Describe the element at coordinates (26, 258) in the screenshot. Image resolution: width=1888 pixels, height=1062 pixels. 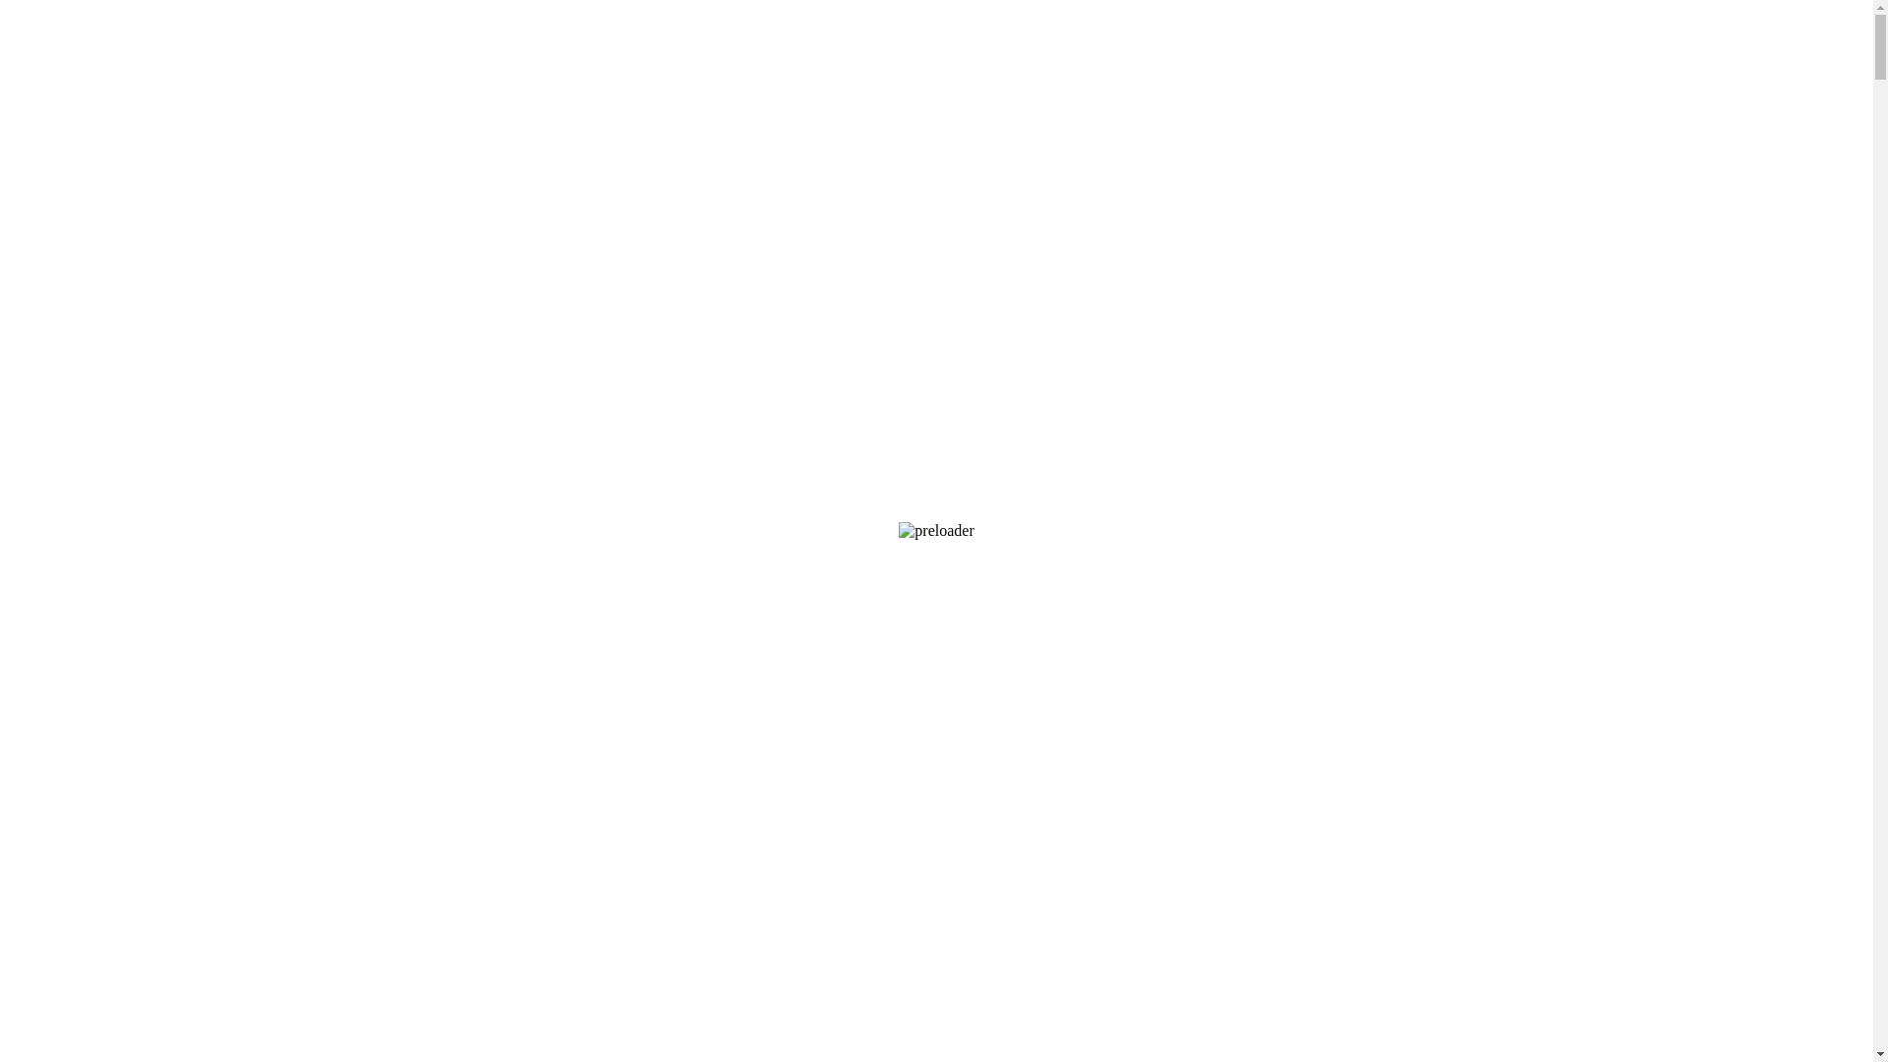
I see `Menu` at that location.